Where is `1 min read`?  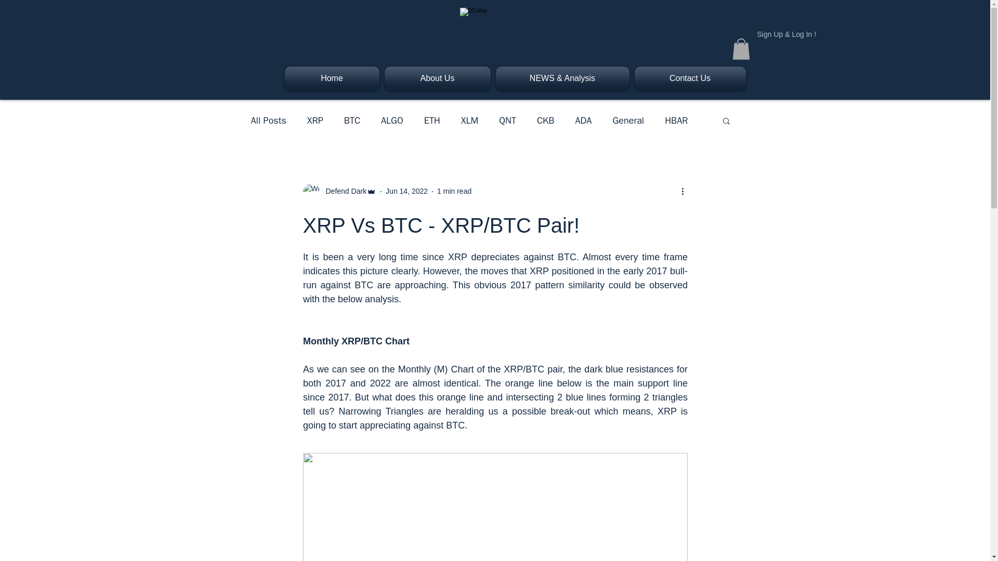
1 min read is located at coordinates (454, 191).